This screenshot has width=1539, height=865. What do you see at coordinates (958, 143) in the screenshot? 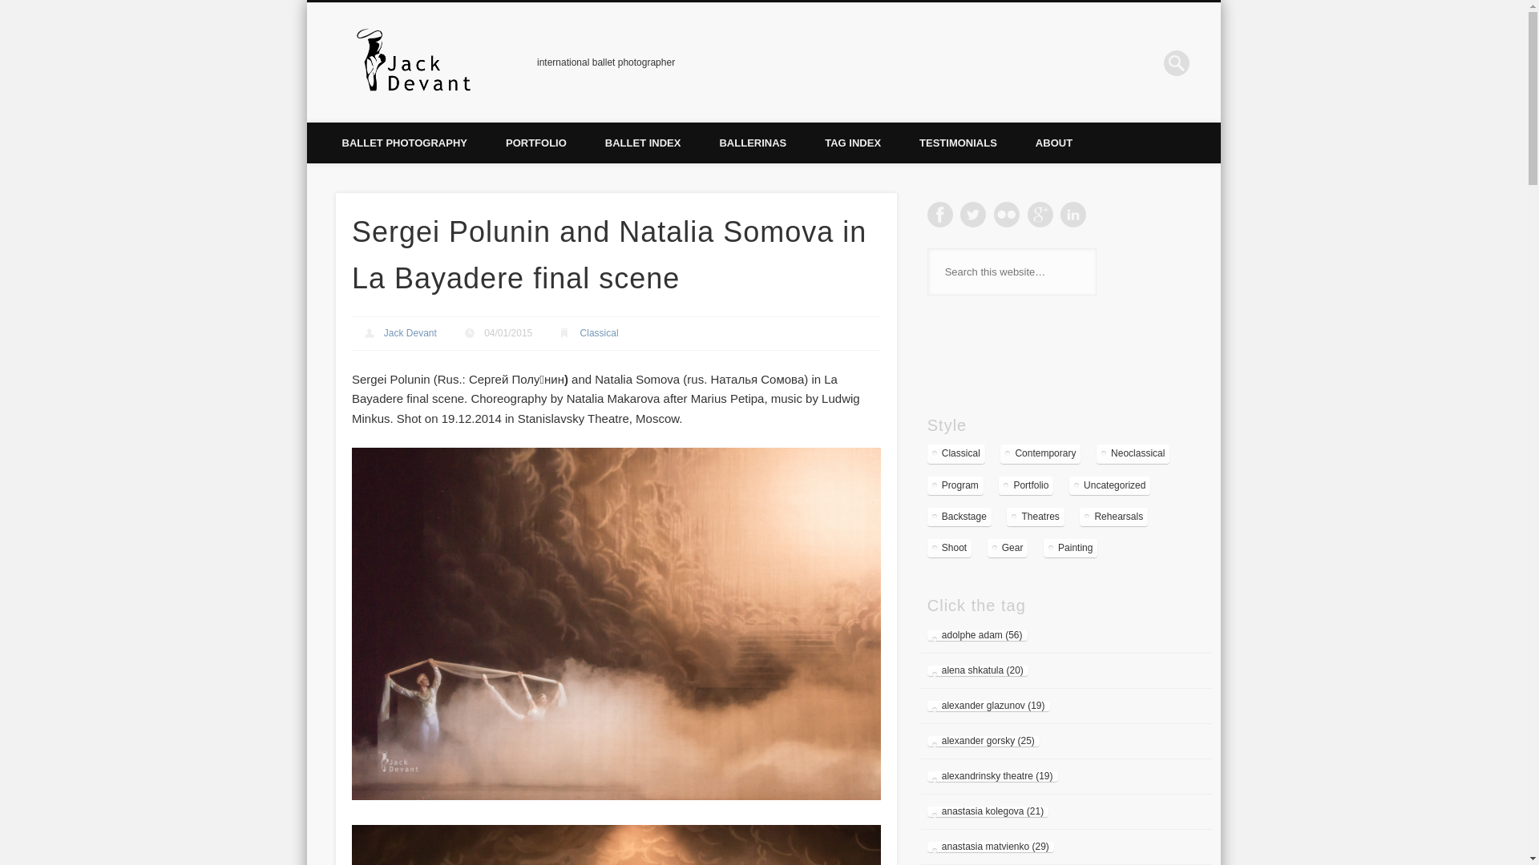
I see `TESTIMONIALS` at bounding box center [958, 143].